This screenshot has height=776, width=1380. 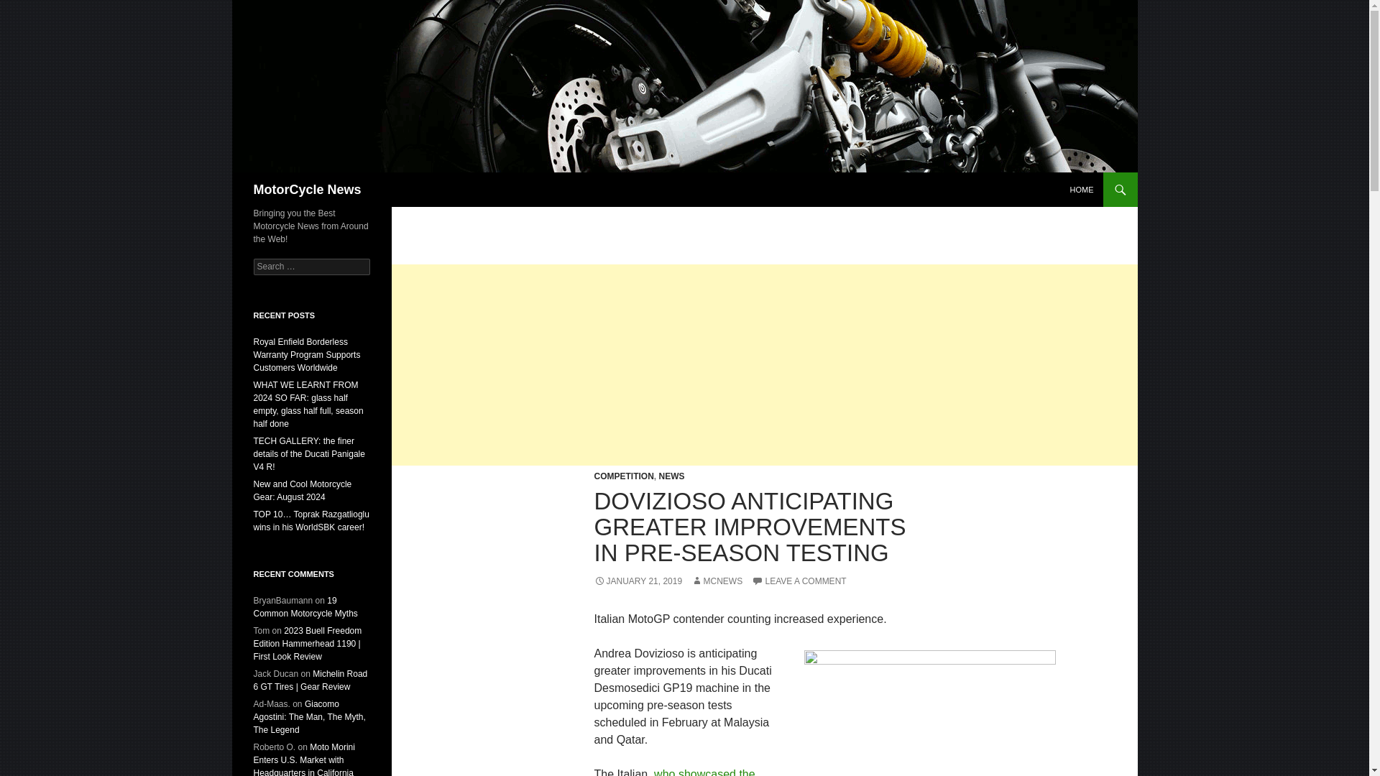 What do you see at coordinates (308, 453) in the screenshot?
I see `TECH GALLERY: the finer details of the Ducati Panigale V4 R!` at bounding box center [308, 453].